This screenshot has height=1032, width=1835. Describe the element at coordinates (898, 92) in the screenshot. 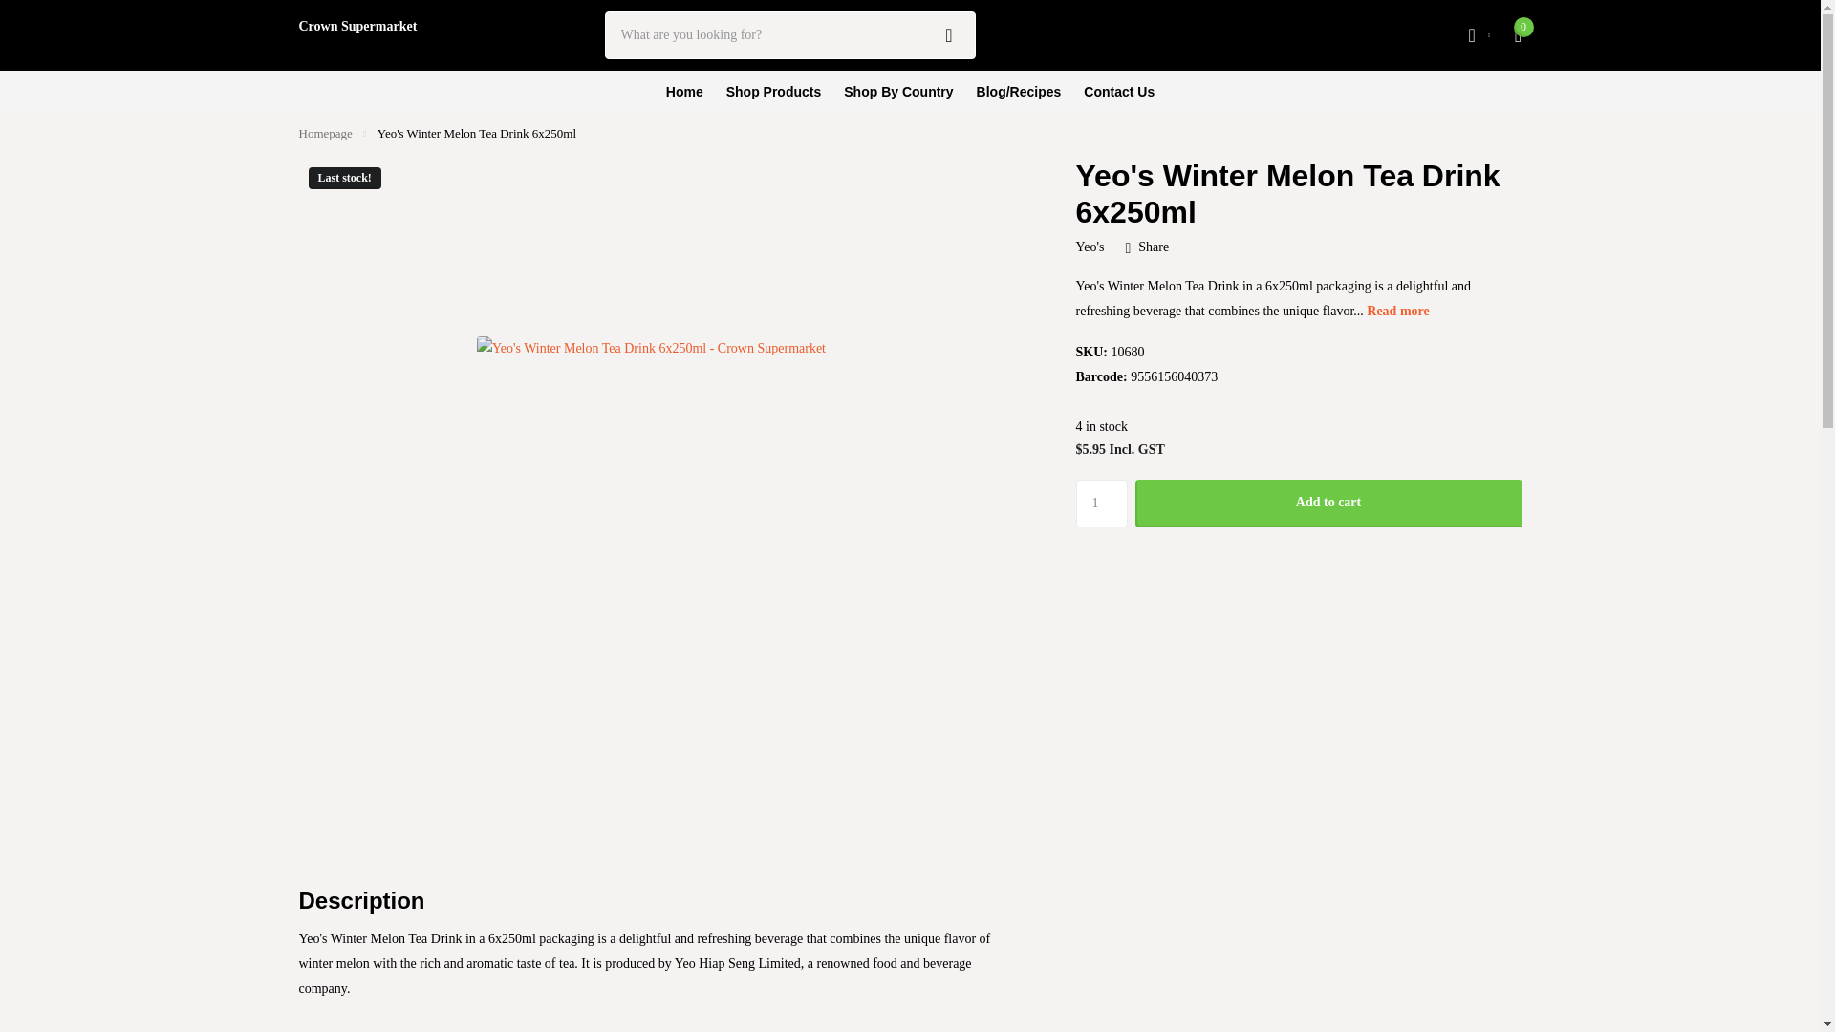

I see `Shop By Country` at that location.